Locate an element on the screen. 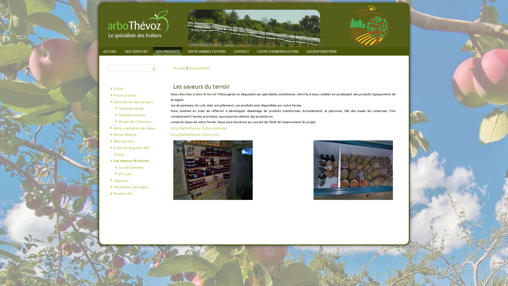 The height and width of the screenshot is (286, 508). Description des vergers is located at coordinates (133, 101).